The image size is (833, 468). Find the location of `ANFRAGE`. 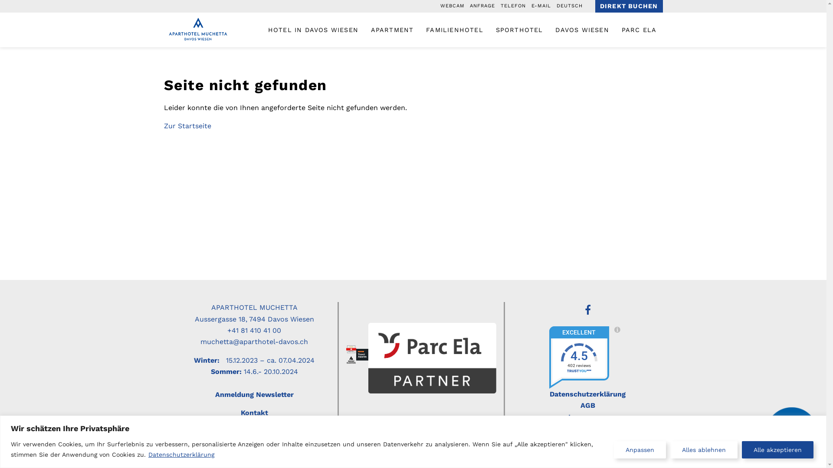

ANFRAGE is located at coordinates (482, 6).